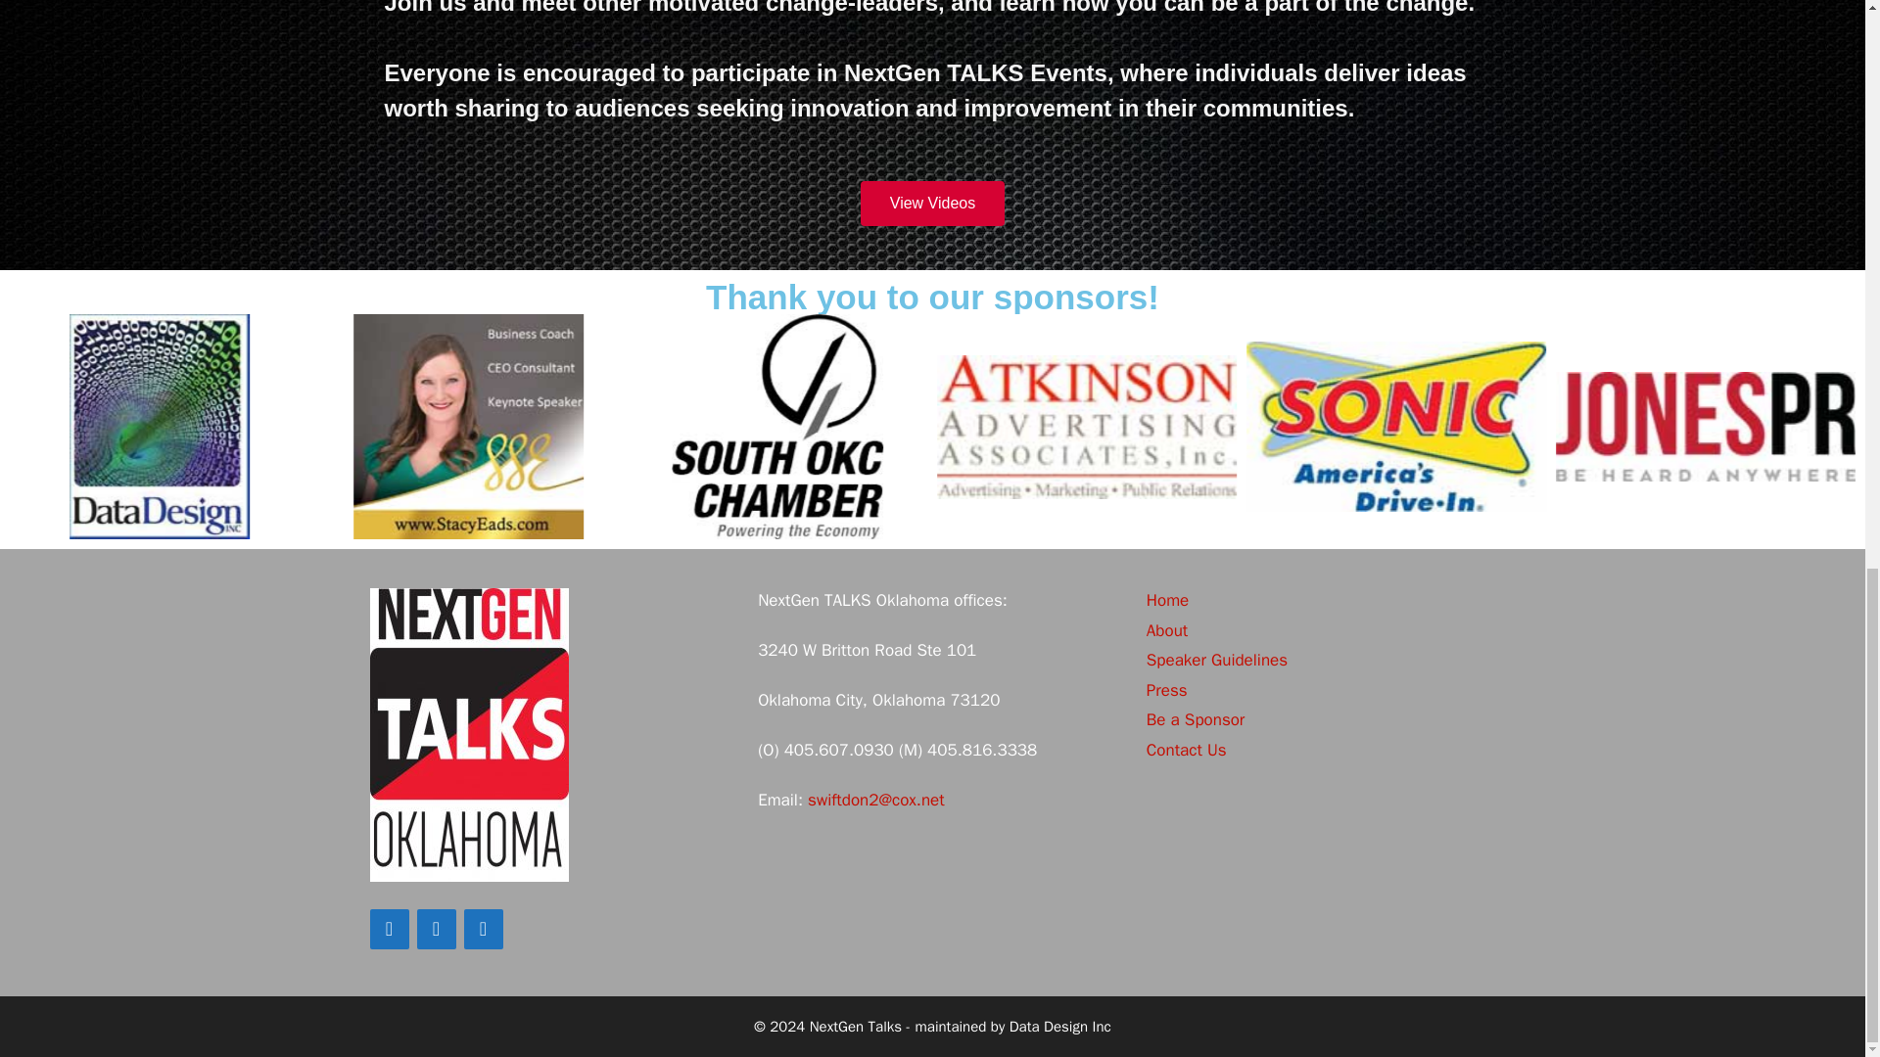  Describe the element at coordinates (437, 928) in the screenshot. I see `Twitter` at that location.